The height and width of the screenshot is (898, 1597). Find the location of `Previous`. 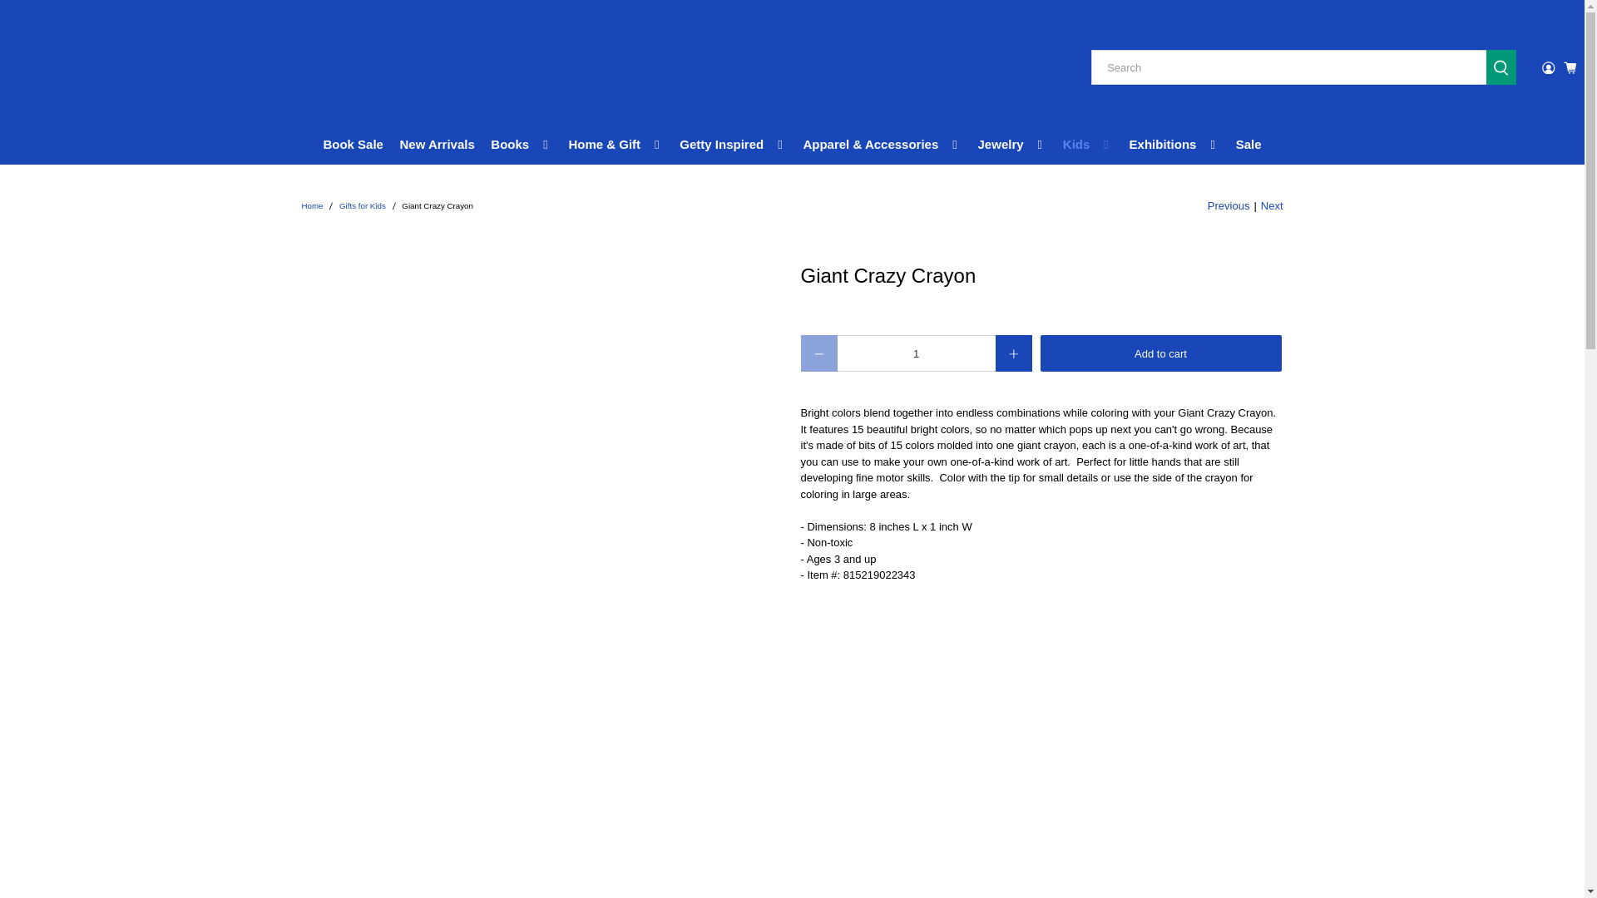

Previous is located at coordinates (1229, 206).